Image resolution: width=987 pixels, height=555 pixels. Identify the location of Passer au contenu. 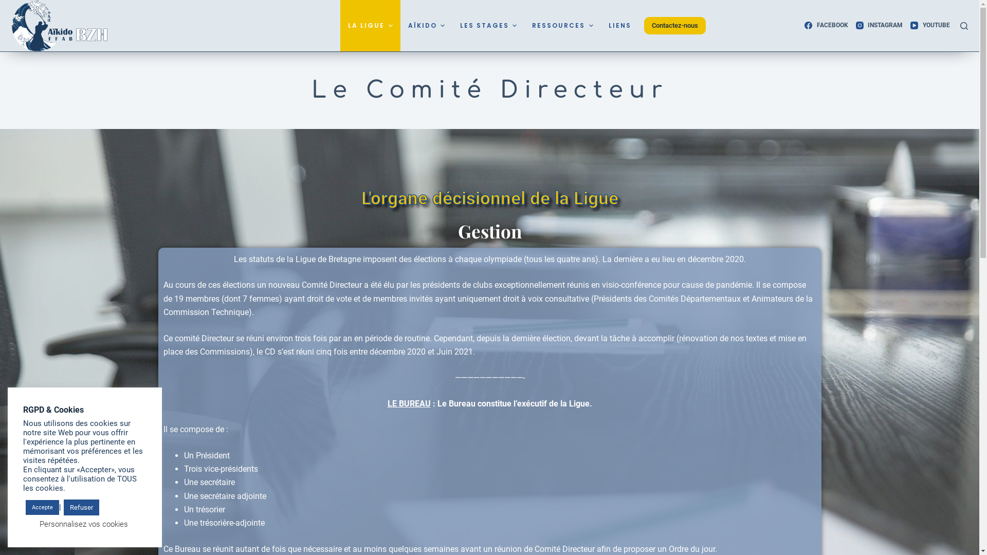
(10, 5).